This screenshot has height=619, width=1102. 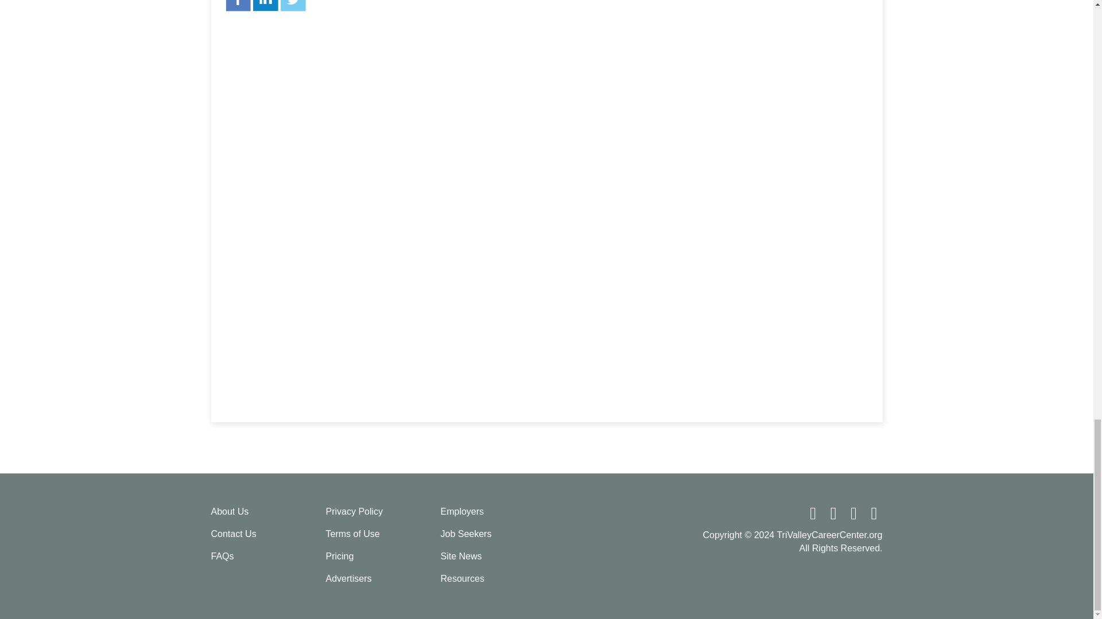 I want to click on Twitter, so click(x=293, y=6).